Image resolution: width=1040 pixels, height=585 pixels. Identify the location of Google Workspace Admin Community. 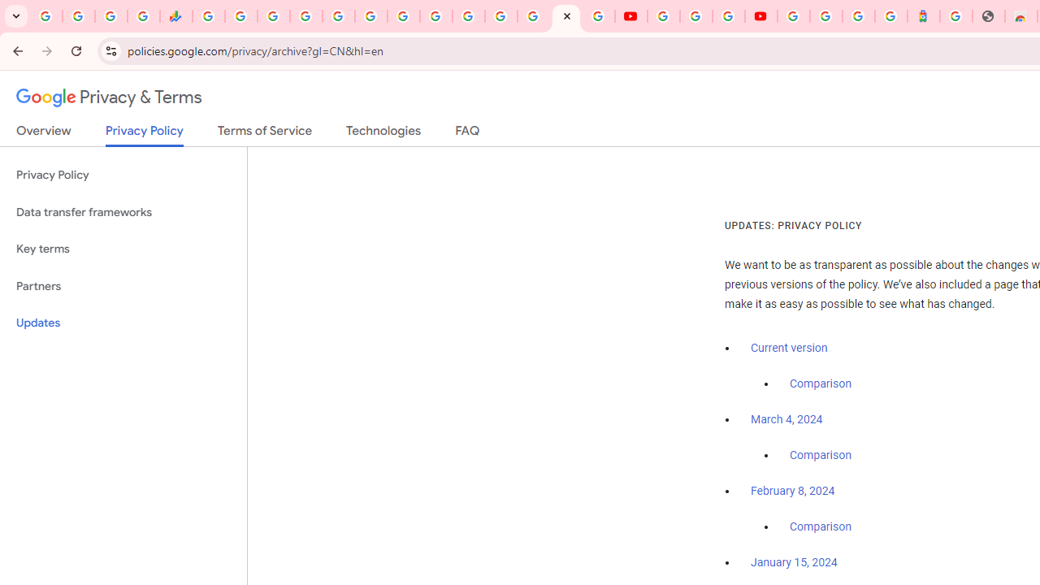
(45, 16).